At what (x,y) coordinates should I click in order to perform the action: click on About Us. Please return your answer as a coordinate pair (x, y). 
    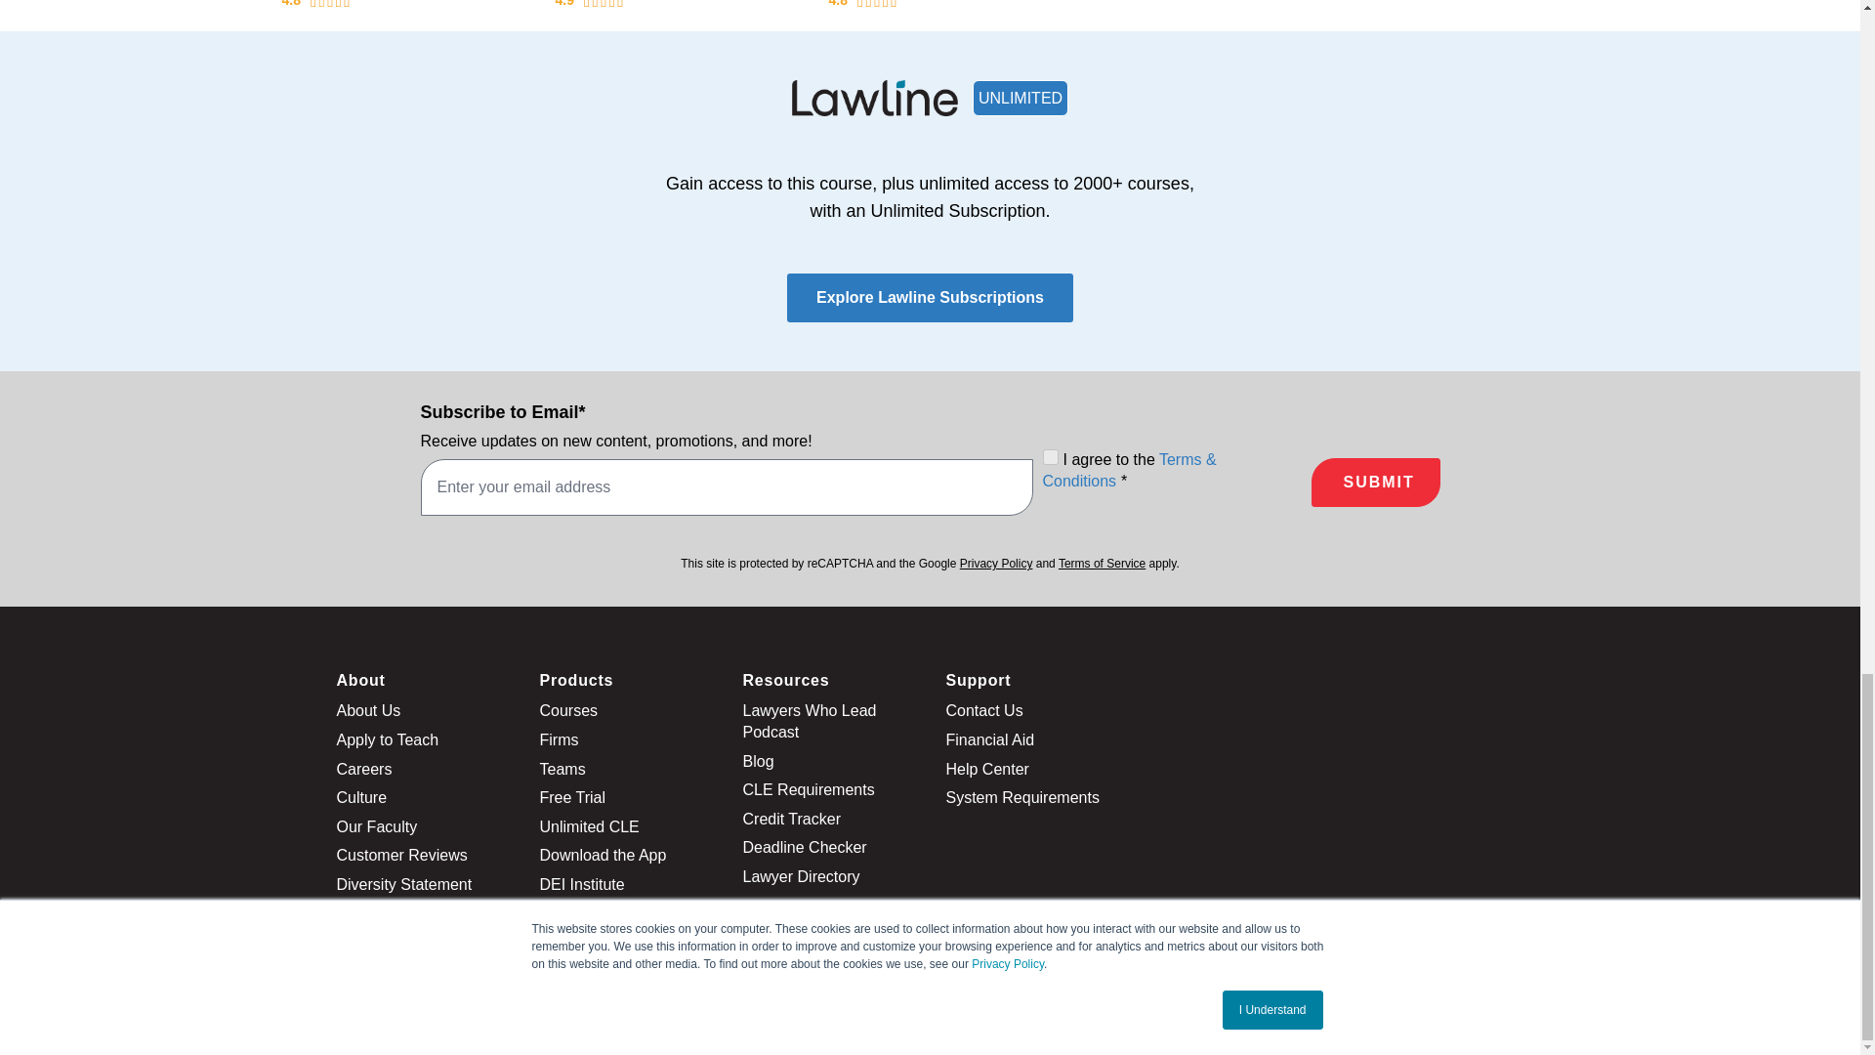
    Looking at the image, I should click on (367, 710).